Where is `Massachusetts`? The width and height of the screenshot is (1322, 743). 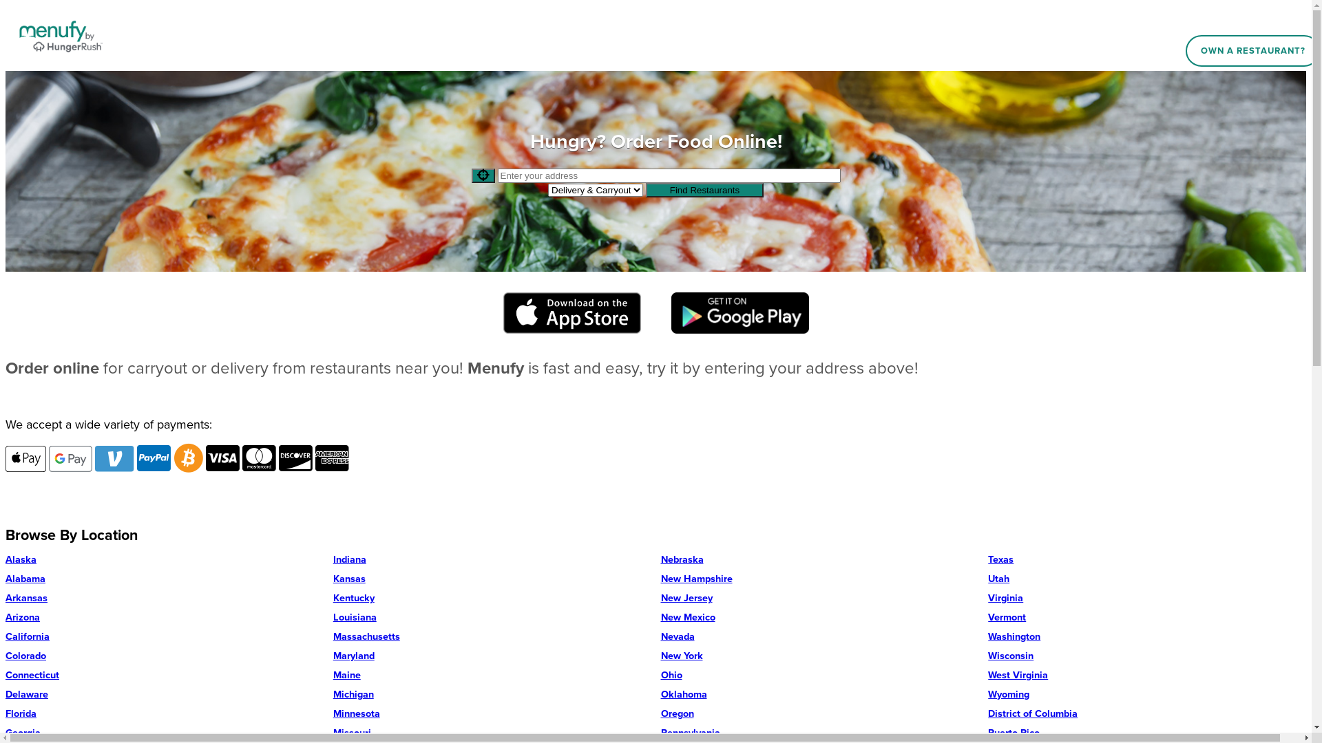 Massachusetts is located at coordinates (492, 637).